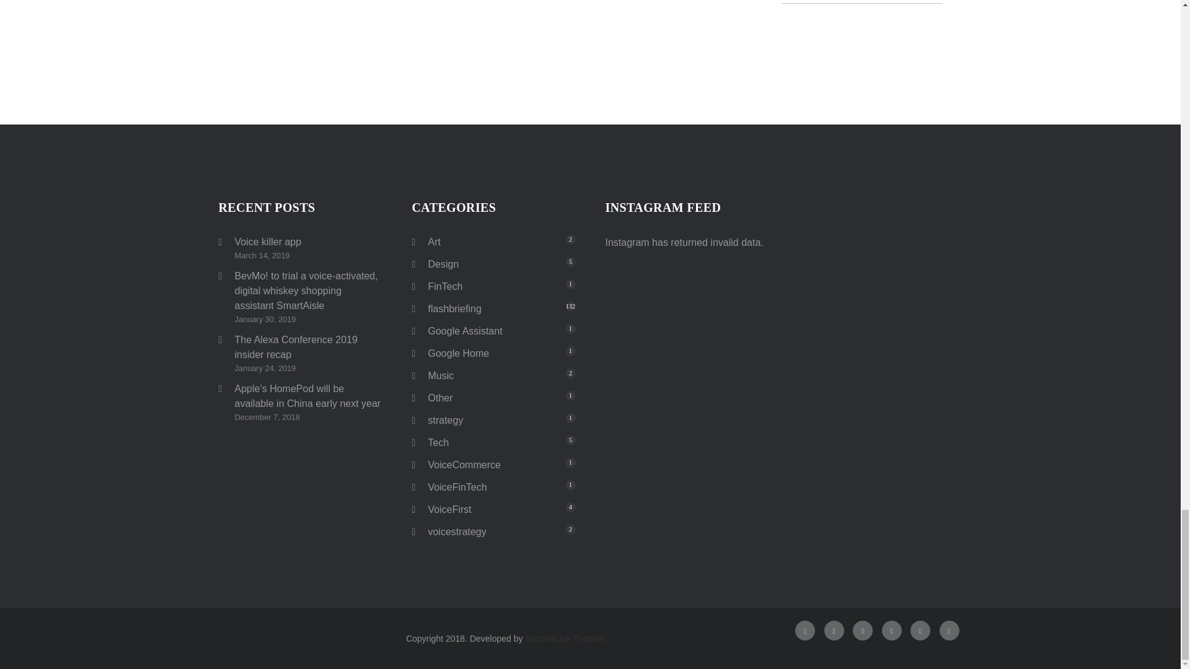 The width and height of the screenshot is (1190, 669). I want to click on Android, so click(920, 631).